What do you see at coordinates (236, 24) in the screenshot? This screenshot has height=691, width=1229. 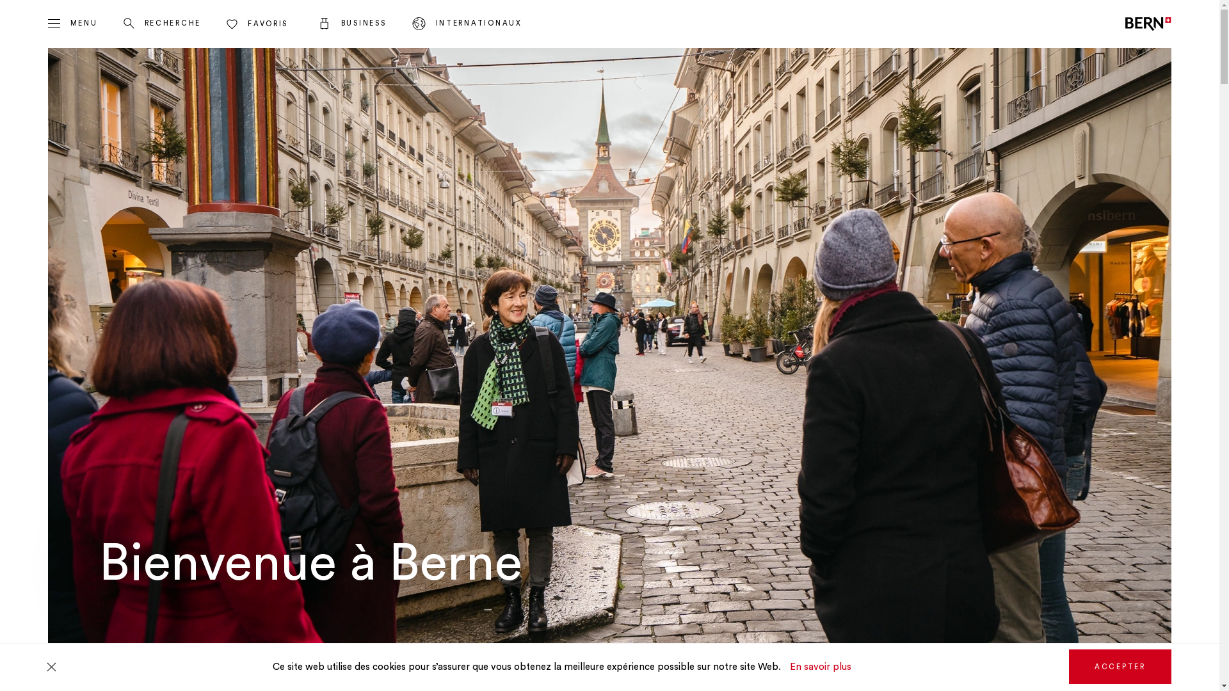 I see `Bookmarks` at bounding box center [236, 24].